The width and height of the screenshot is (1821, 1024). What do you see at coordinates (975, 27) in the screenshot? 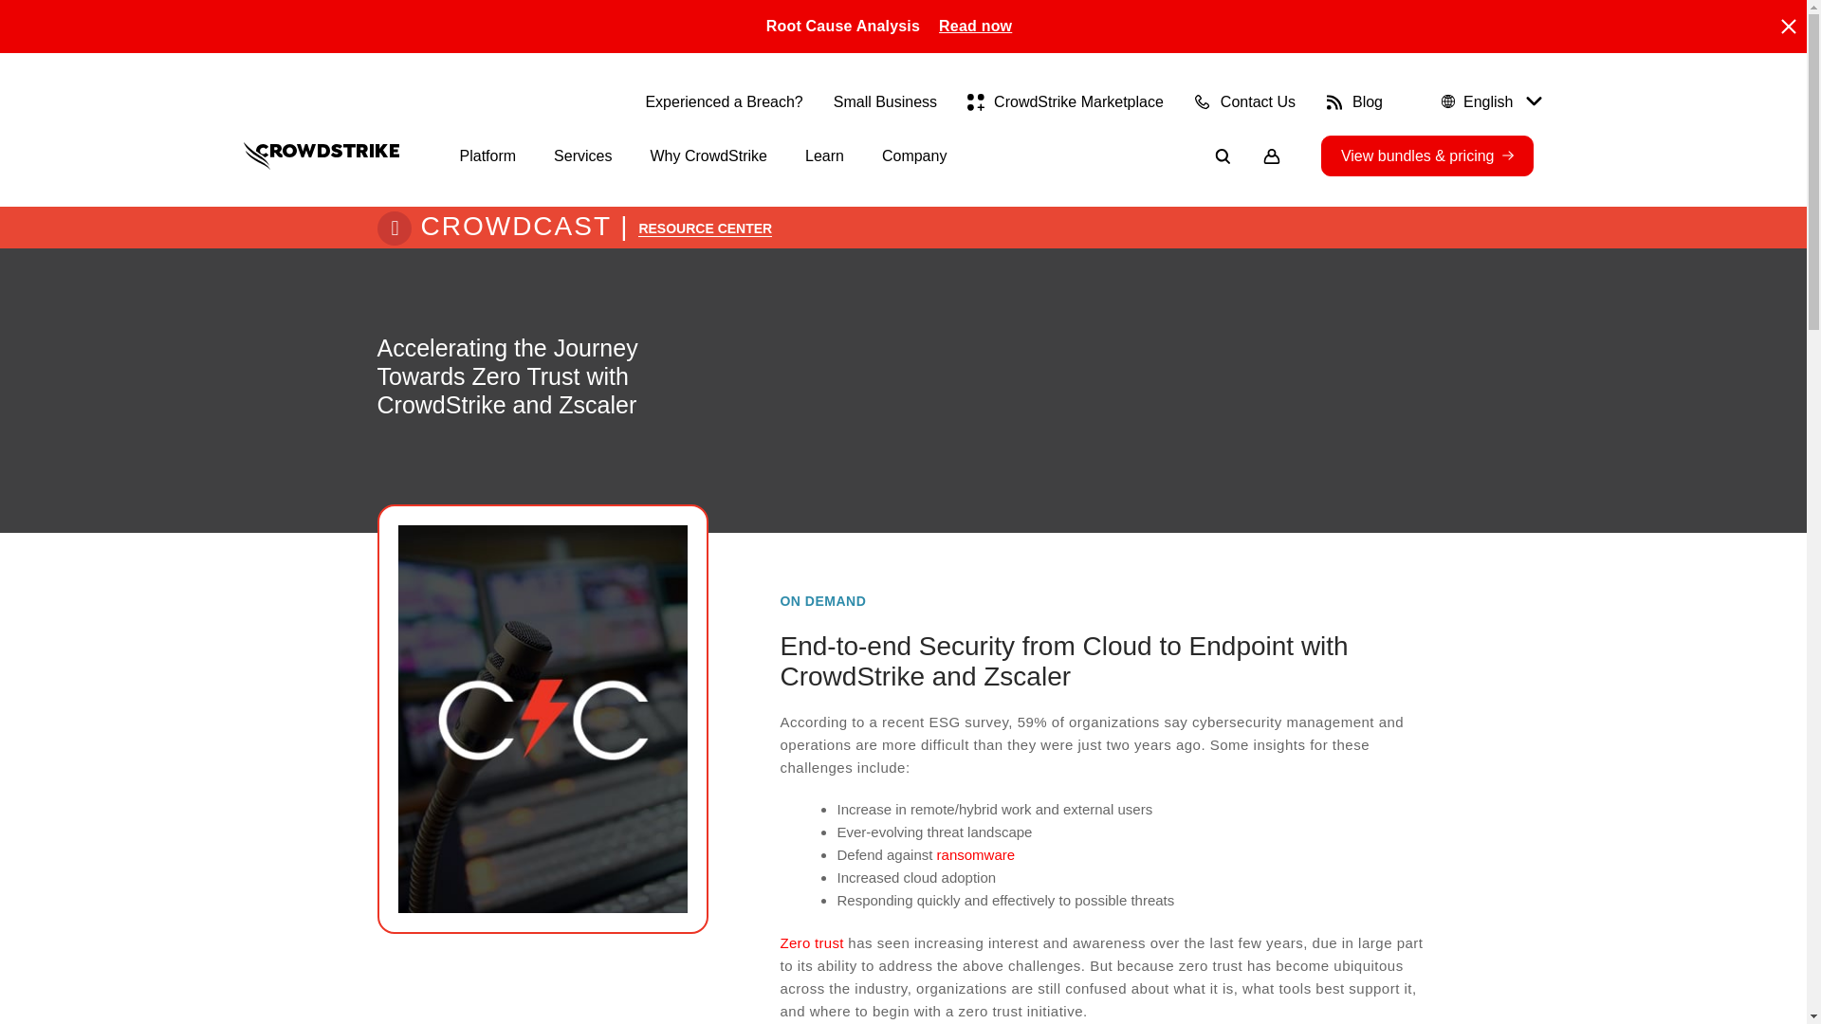
I see `Read now` at bounding box center [975, 27].